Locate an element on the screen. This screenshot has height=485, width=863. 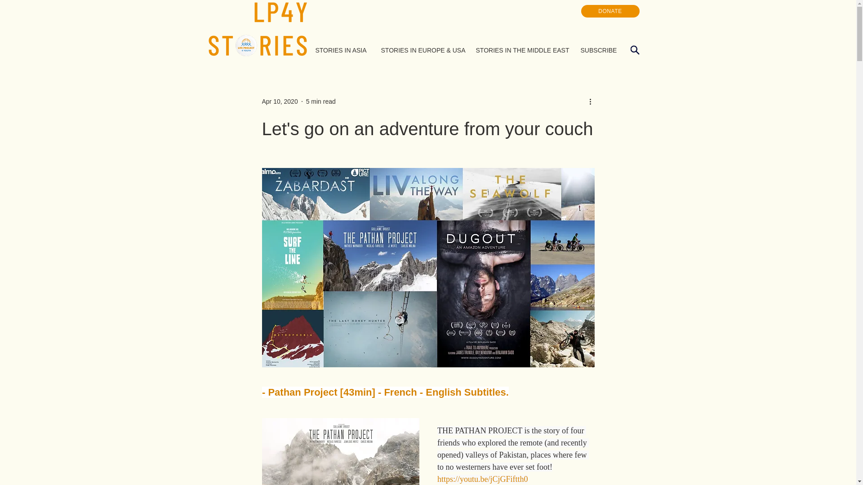
Apr 10, 2020 is located at coordinates (280, 101).